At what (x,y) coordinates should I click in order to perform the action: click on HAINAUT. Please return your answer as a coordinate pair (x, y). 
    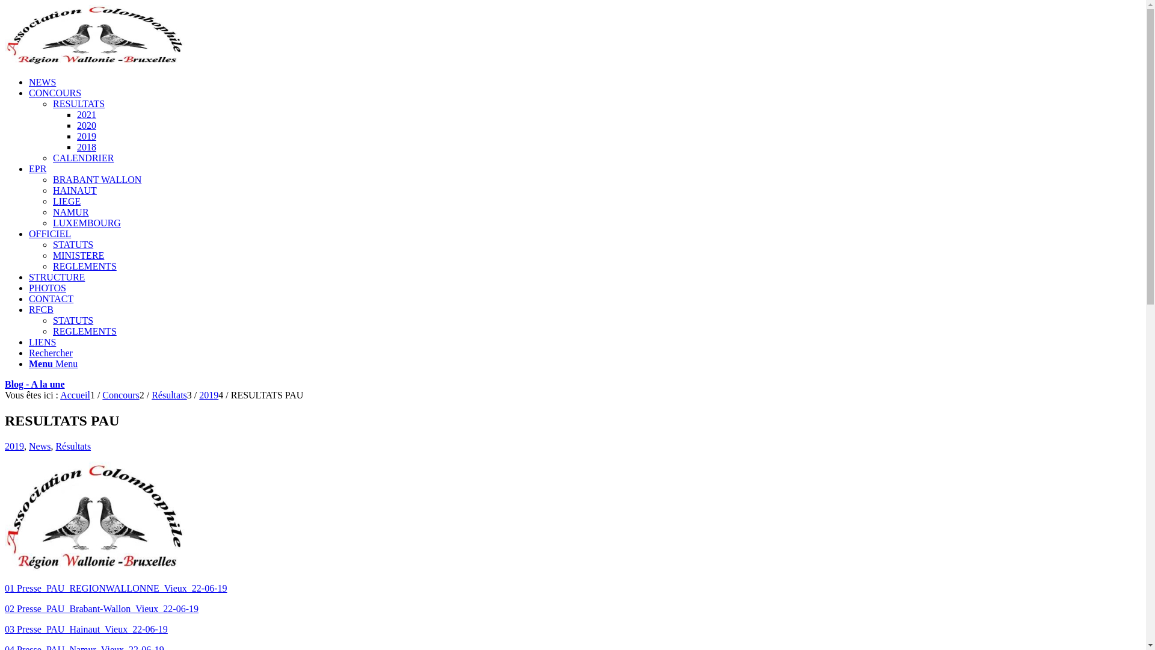
    Looking at the image, I should click on (75, 190).